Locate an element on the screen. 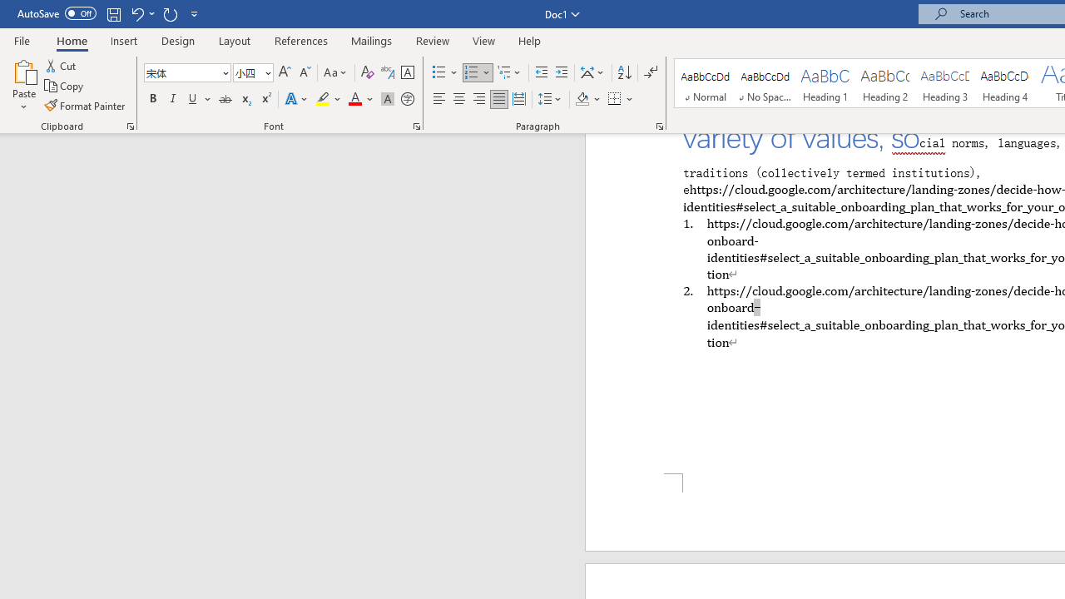  Quick Access Toolbar is located at coordinates (110, 13).